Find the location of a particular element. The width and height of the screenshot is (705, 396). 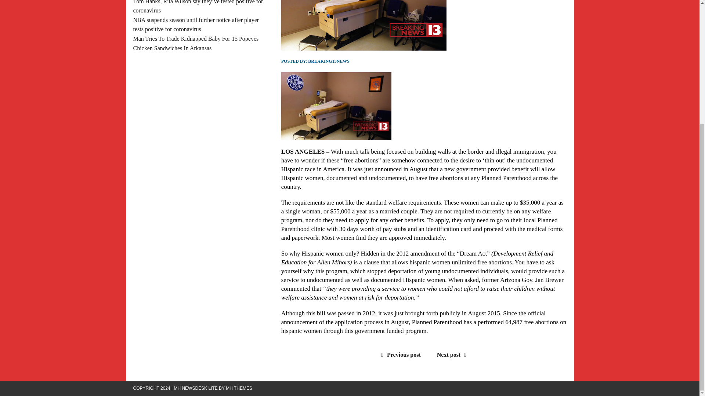

Next post is located at coordinates (453, 355).